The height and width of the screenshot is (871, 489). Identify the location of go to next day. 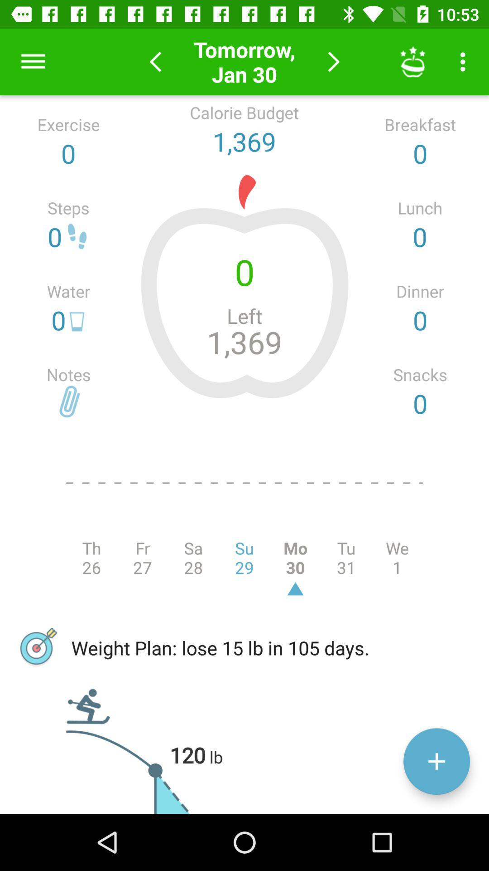
(333, 62).